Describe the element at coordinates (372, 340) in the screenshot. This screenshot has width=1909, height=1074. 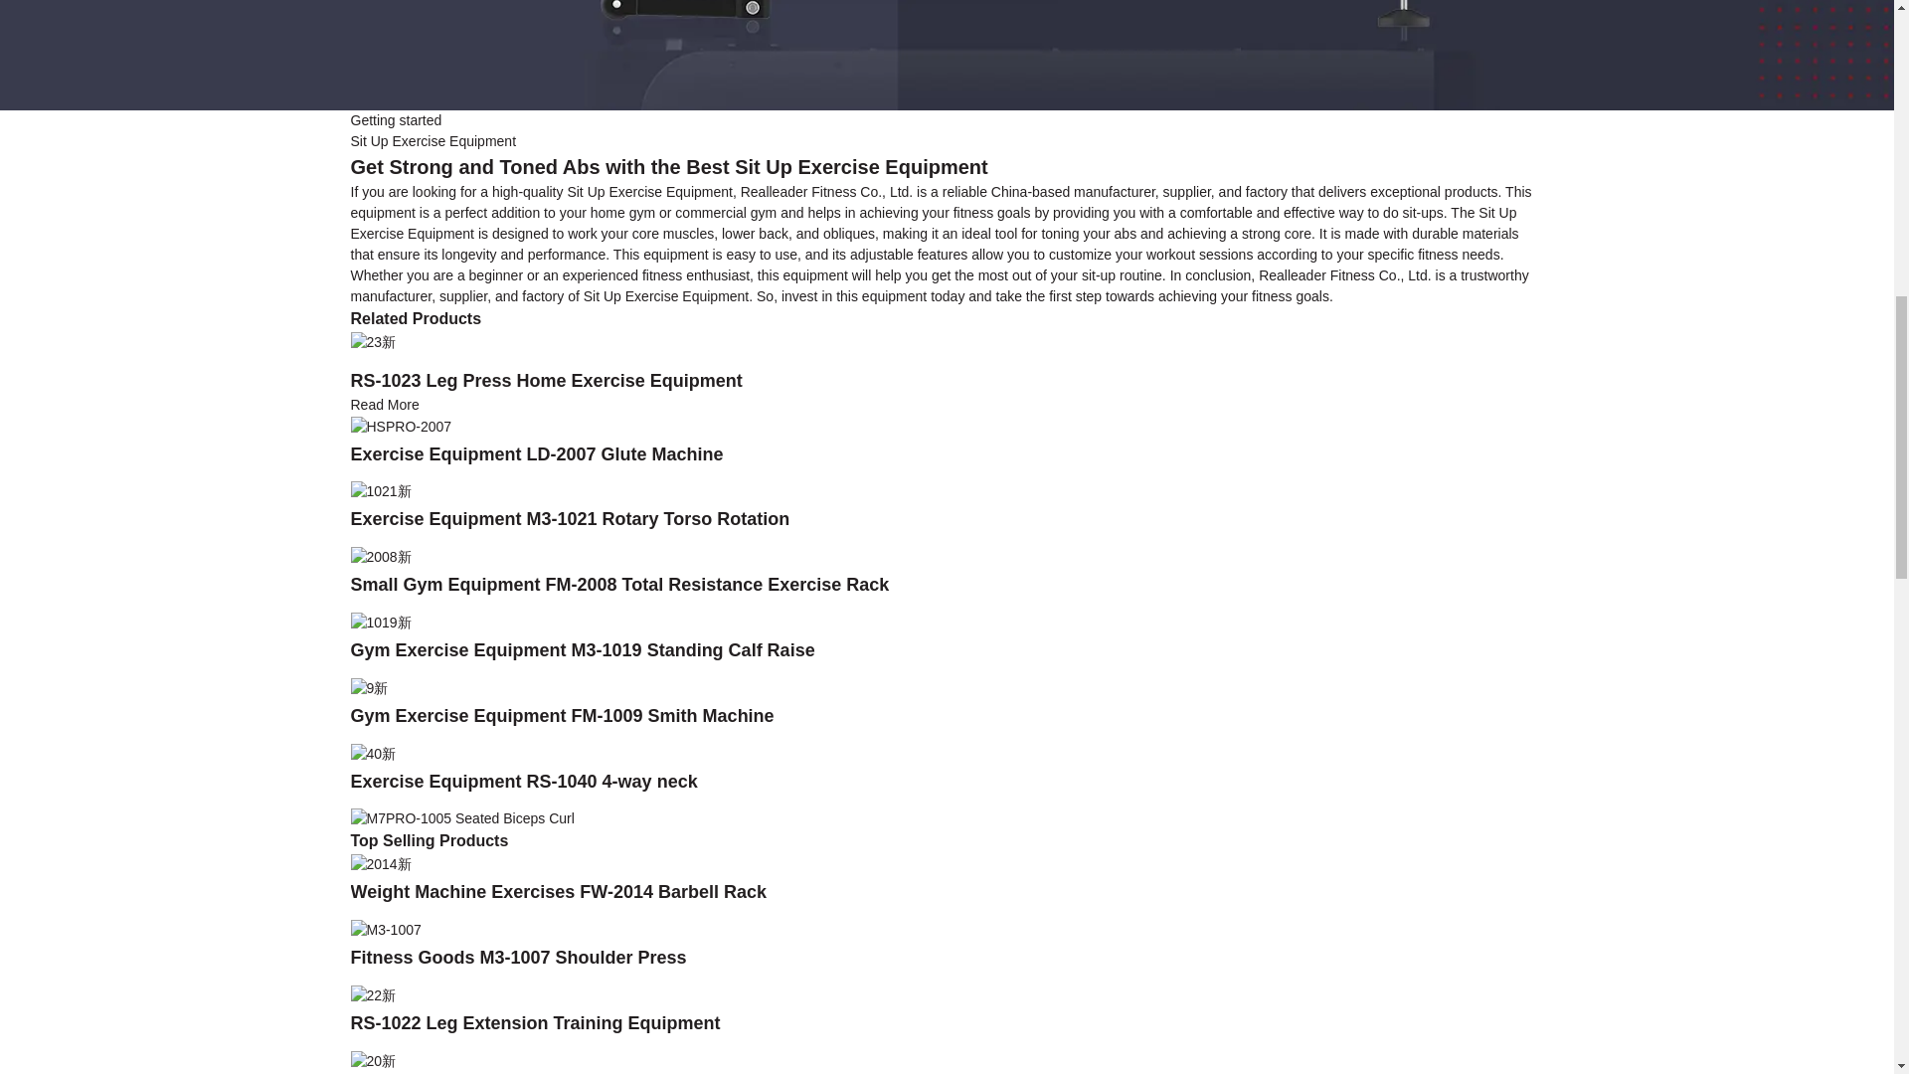
I see `RS-1023 Leg Press Home Exercise Equipment` at that location.